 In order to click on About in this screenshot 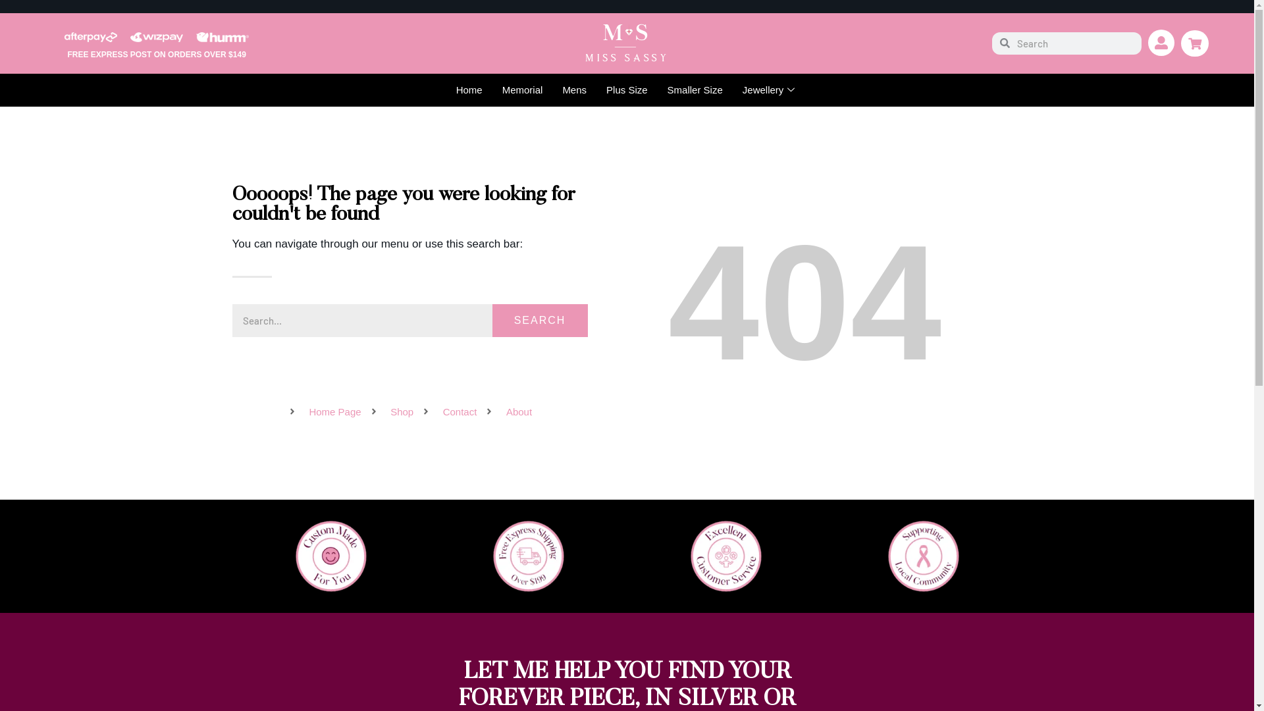, I will do `click(508, 412)`.